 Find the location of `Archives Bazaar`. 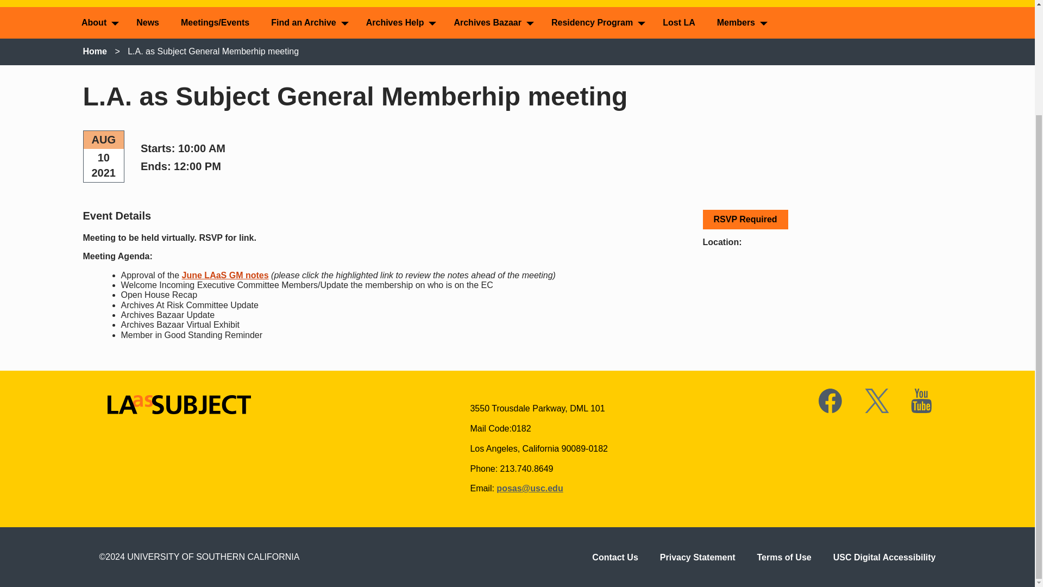

Archives Bazaar is located at coordinates (491, 23).